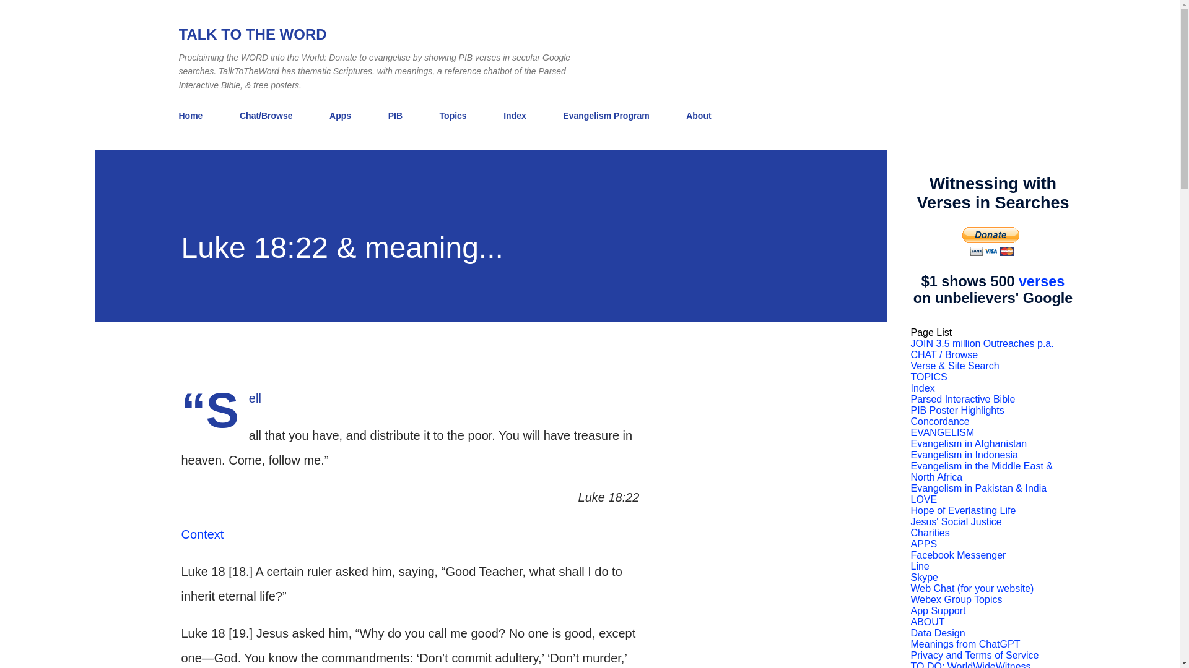  I want to click on TOPICS, so click(928, 376).